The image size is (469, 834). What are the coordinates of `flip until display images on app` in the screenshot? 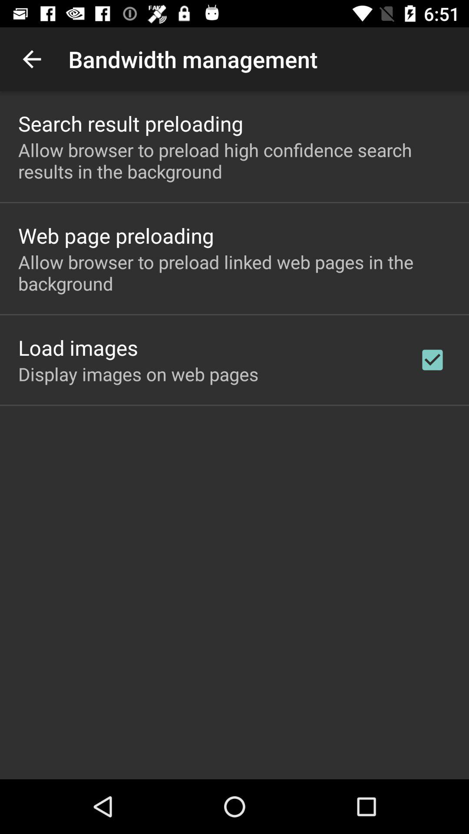 It's located at (138, 374).